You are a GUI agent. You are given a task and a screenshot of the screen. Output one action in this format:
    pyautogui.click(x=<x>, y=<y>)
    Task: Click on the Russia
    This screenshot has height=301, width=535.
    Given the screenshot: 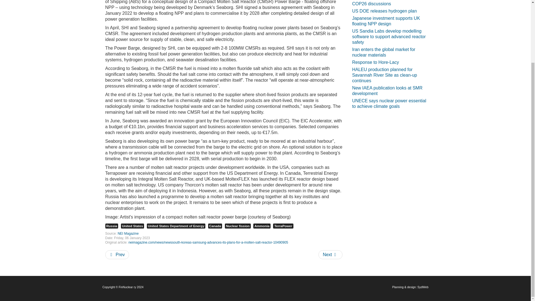 What is the action you would take?
    pyautogui.click(x=112, y=226)
    